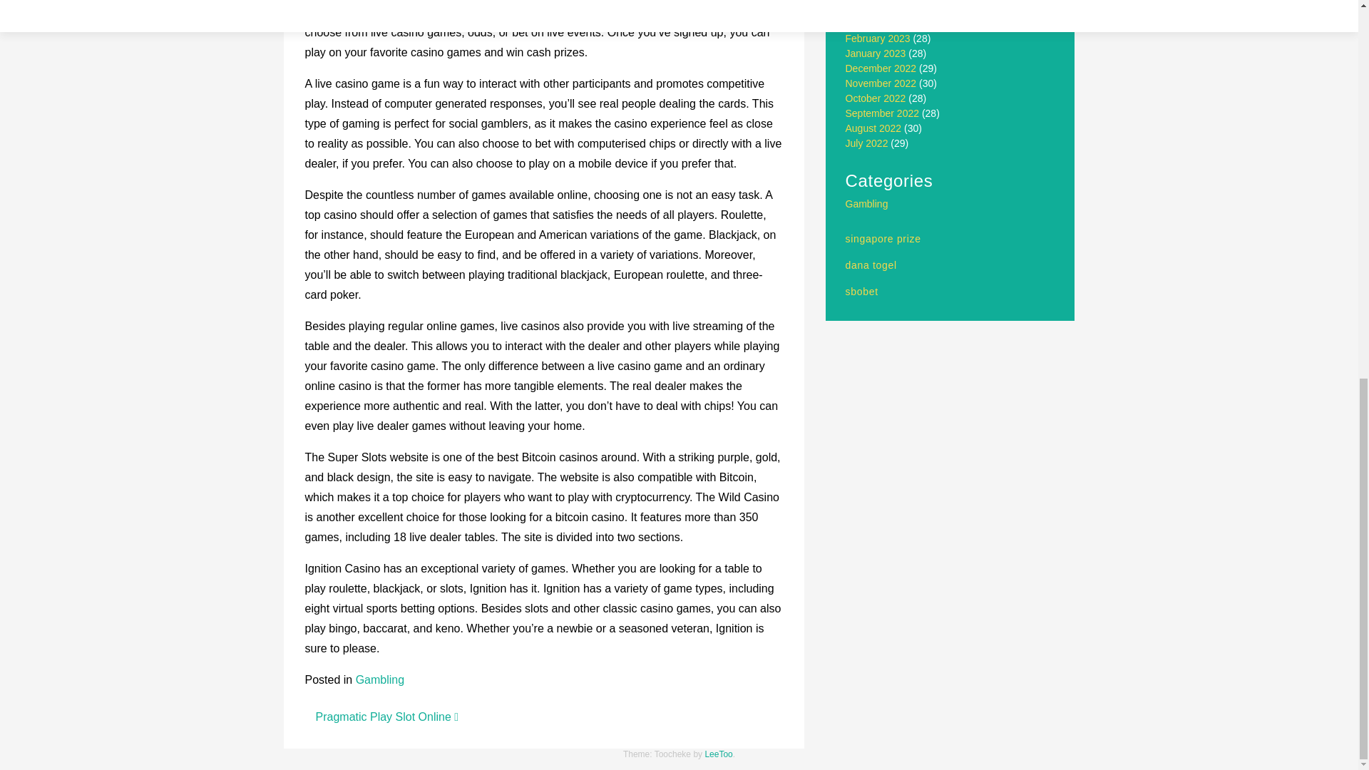  Describe the element at coordinates (867, 143) in the screenshot. I see `July 2022` at that location.